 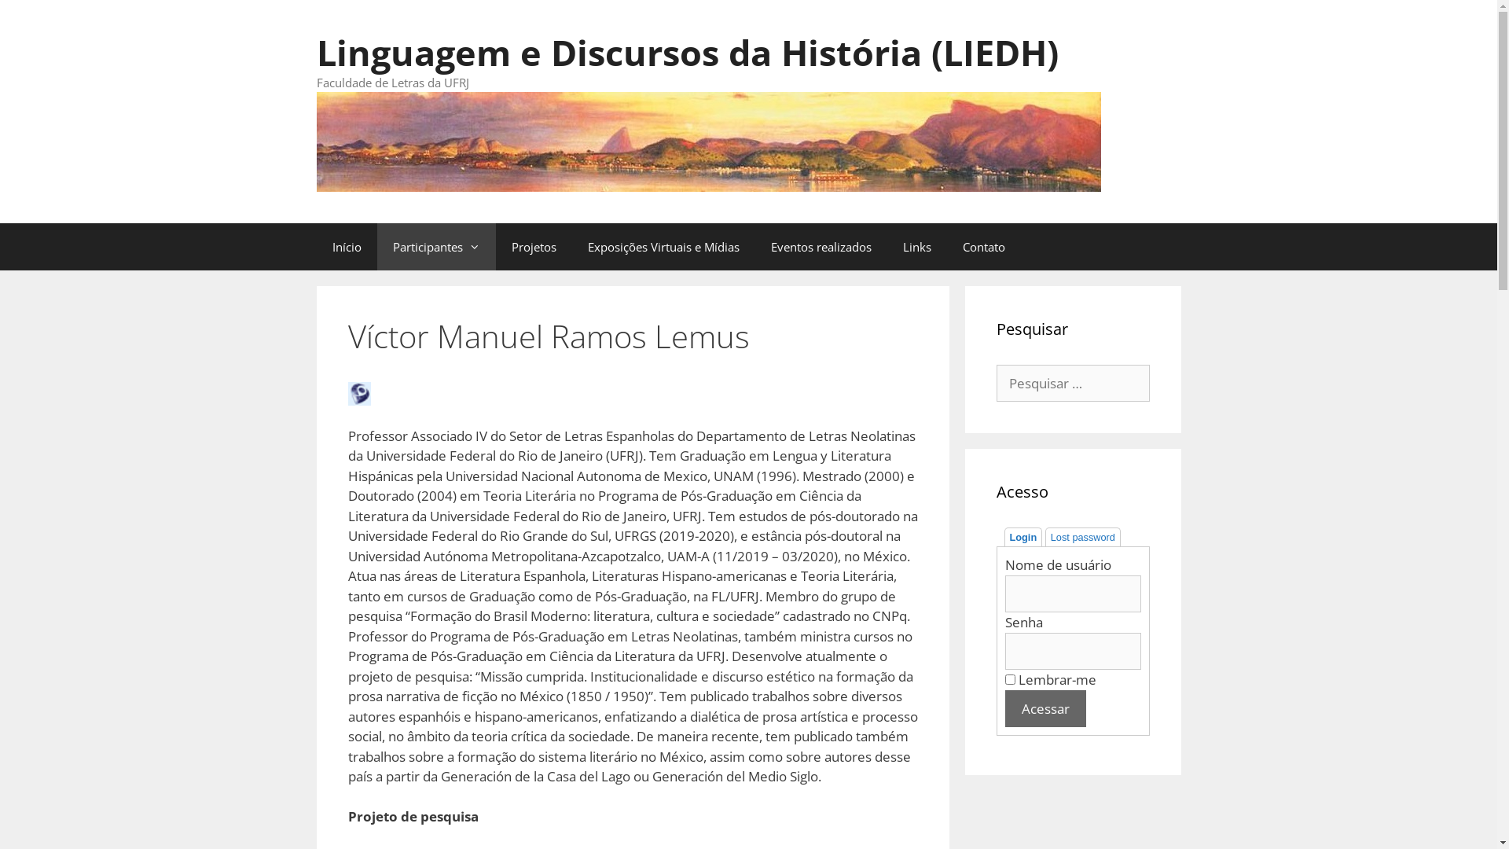 I want to click on Pesquisar, so click(x=46, y=19).